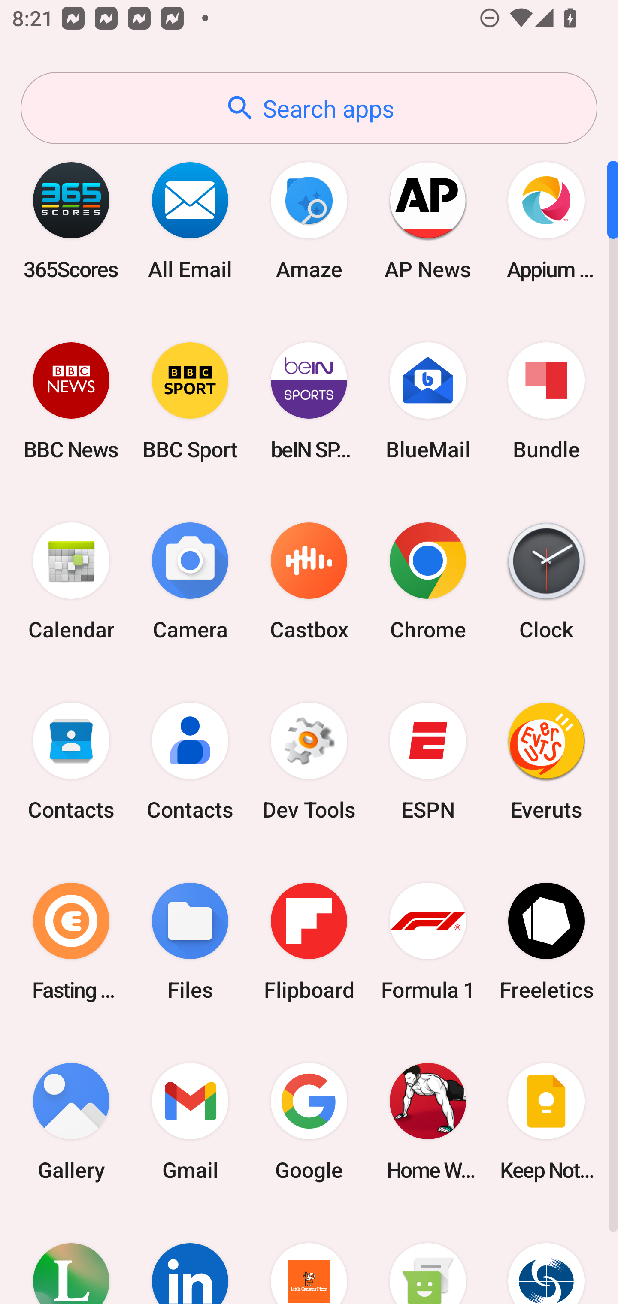  Describe the element at coordinates (427, 761) in the screenshot. I see `ESPN` at that location.